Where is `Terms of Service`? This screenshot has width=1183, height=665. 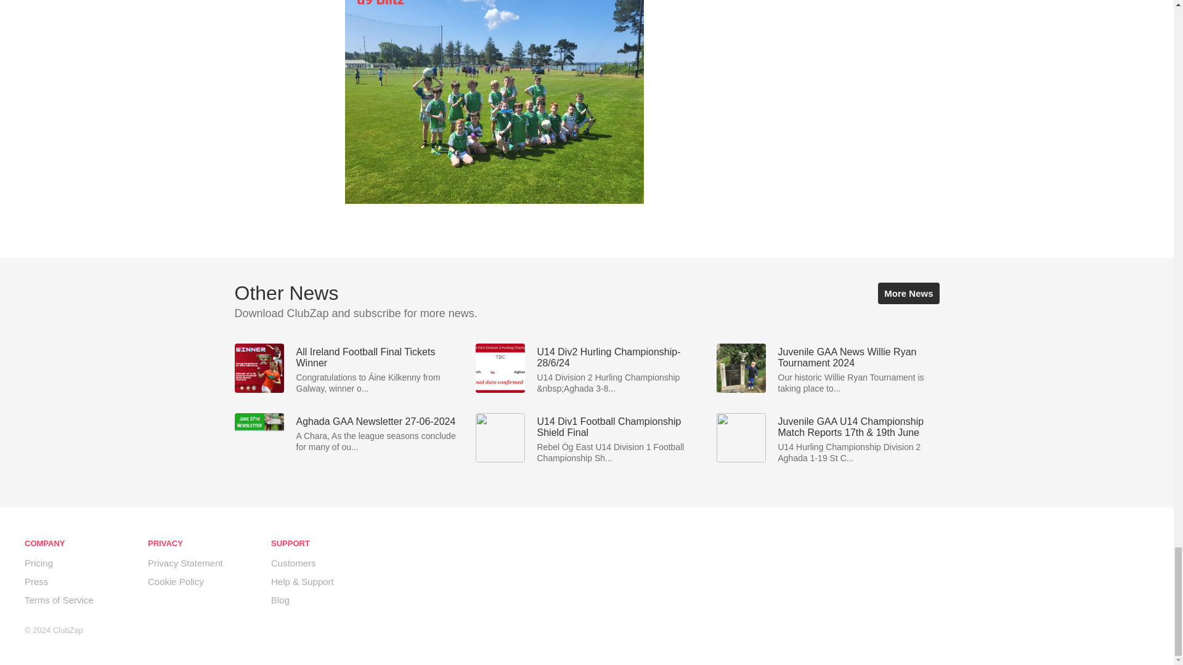 Terms of Service is located at coordinates (59, 600).